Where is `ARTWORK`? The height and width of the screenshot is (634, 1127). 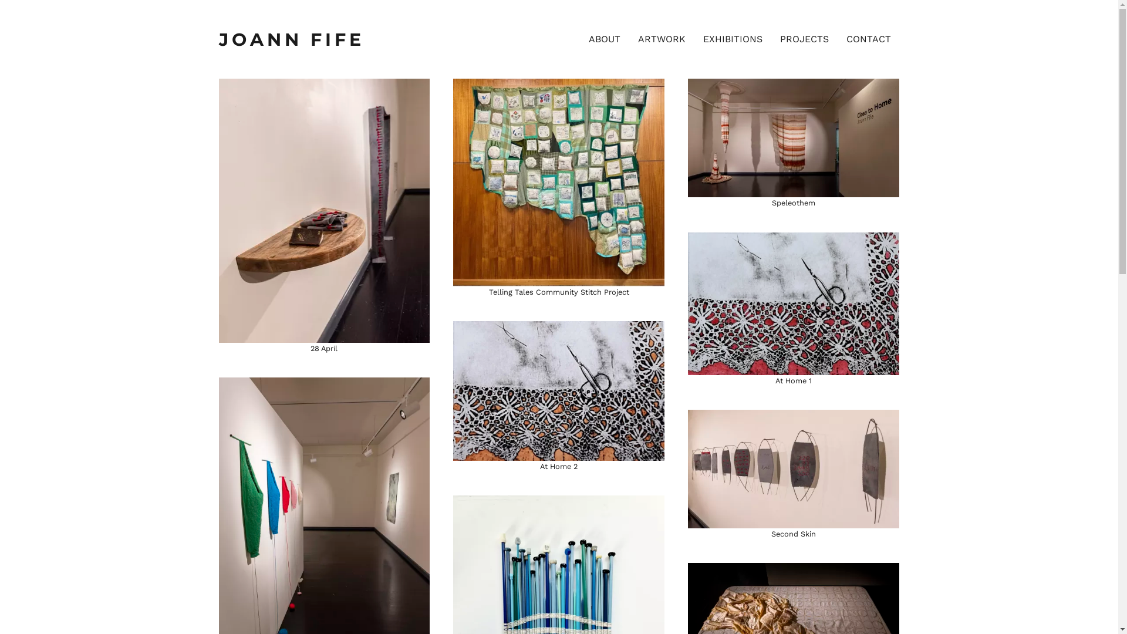 ARTWORK is located at coordinates (662, 39).